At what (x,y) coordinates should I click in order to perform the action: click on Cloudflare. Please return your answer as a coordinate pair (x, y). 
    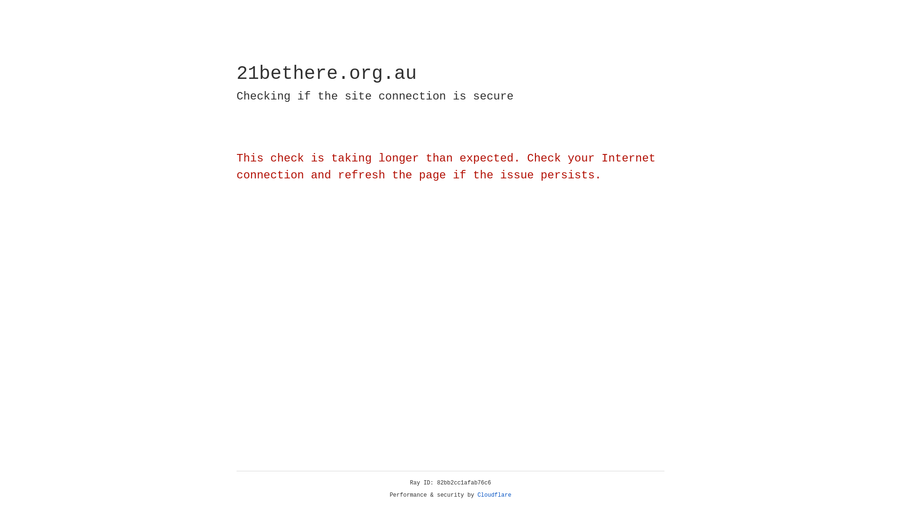
    Looking at the image, I should click on (495, 495).